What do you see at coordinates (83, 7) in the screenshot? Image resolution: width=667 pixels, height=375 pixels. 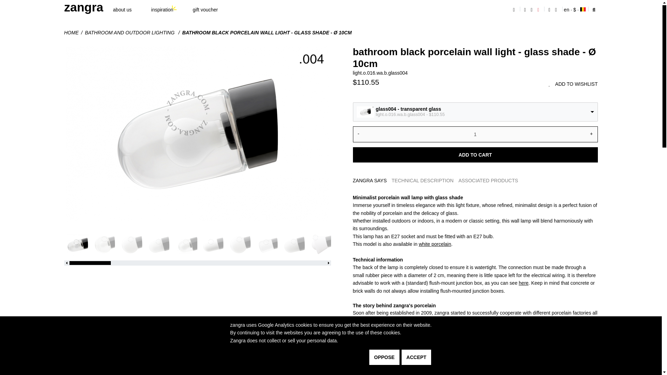 I see `zangra` at bounding box center [83, 7].